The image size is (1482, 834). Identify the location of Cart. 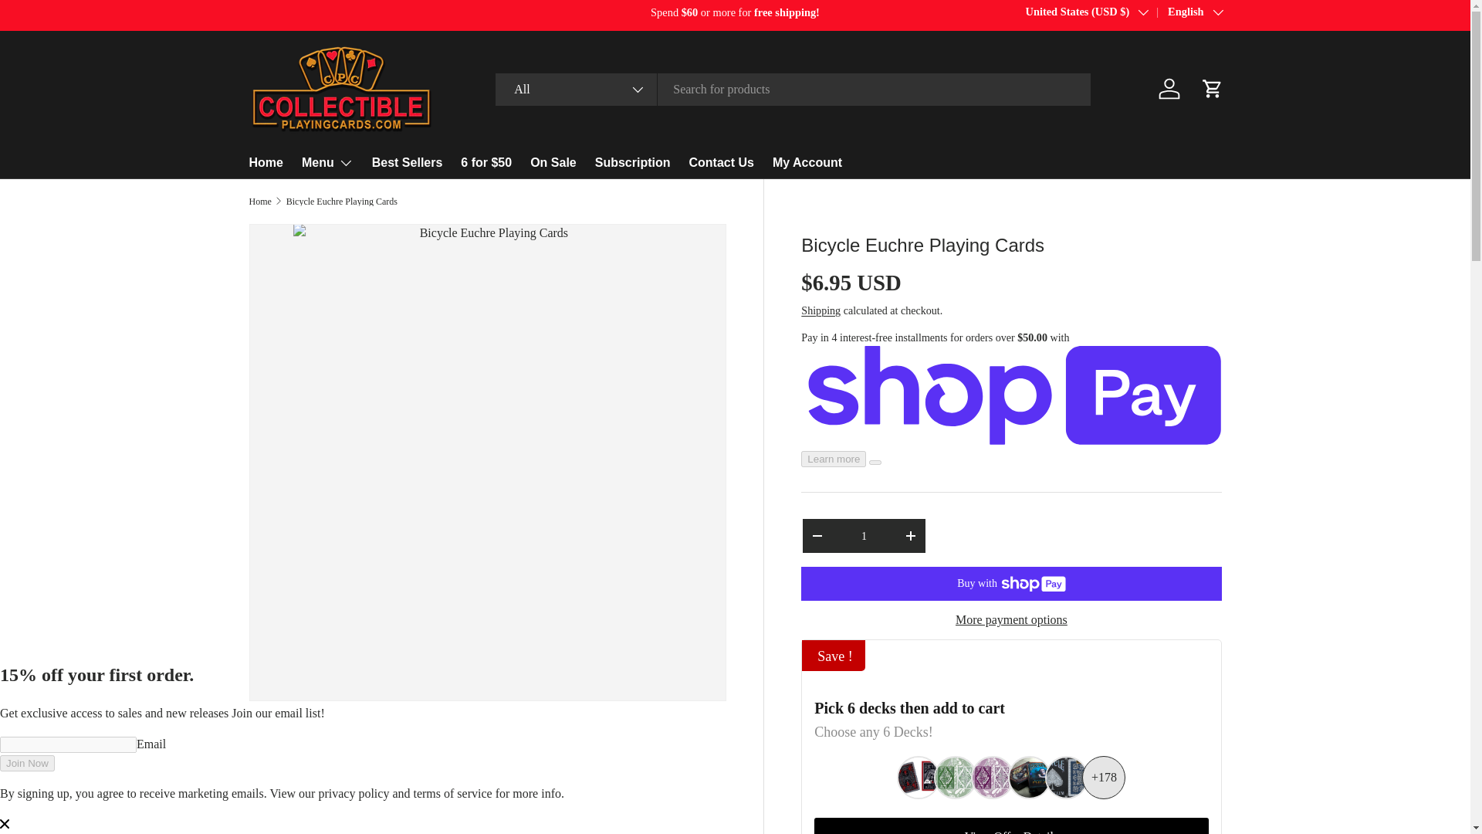
(1211, 88).